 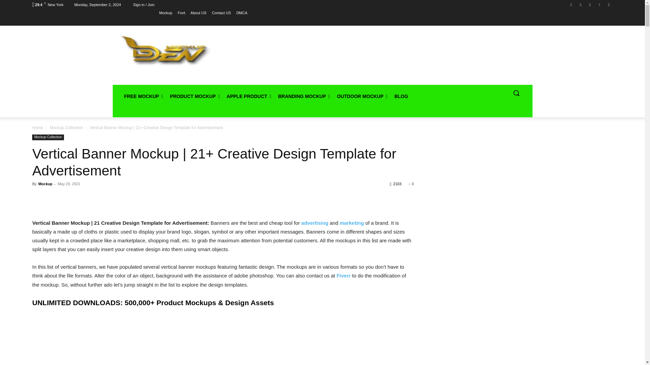 I want to click on Instagram, so click(x=581, y=4).